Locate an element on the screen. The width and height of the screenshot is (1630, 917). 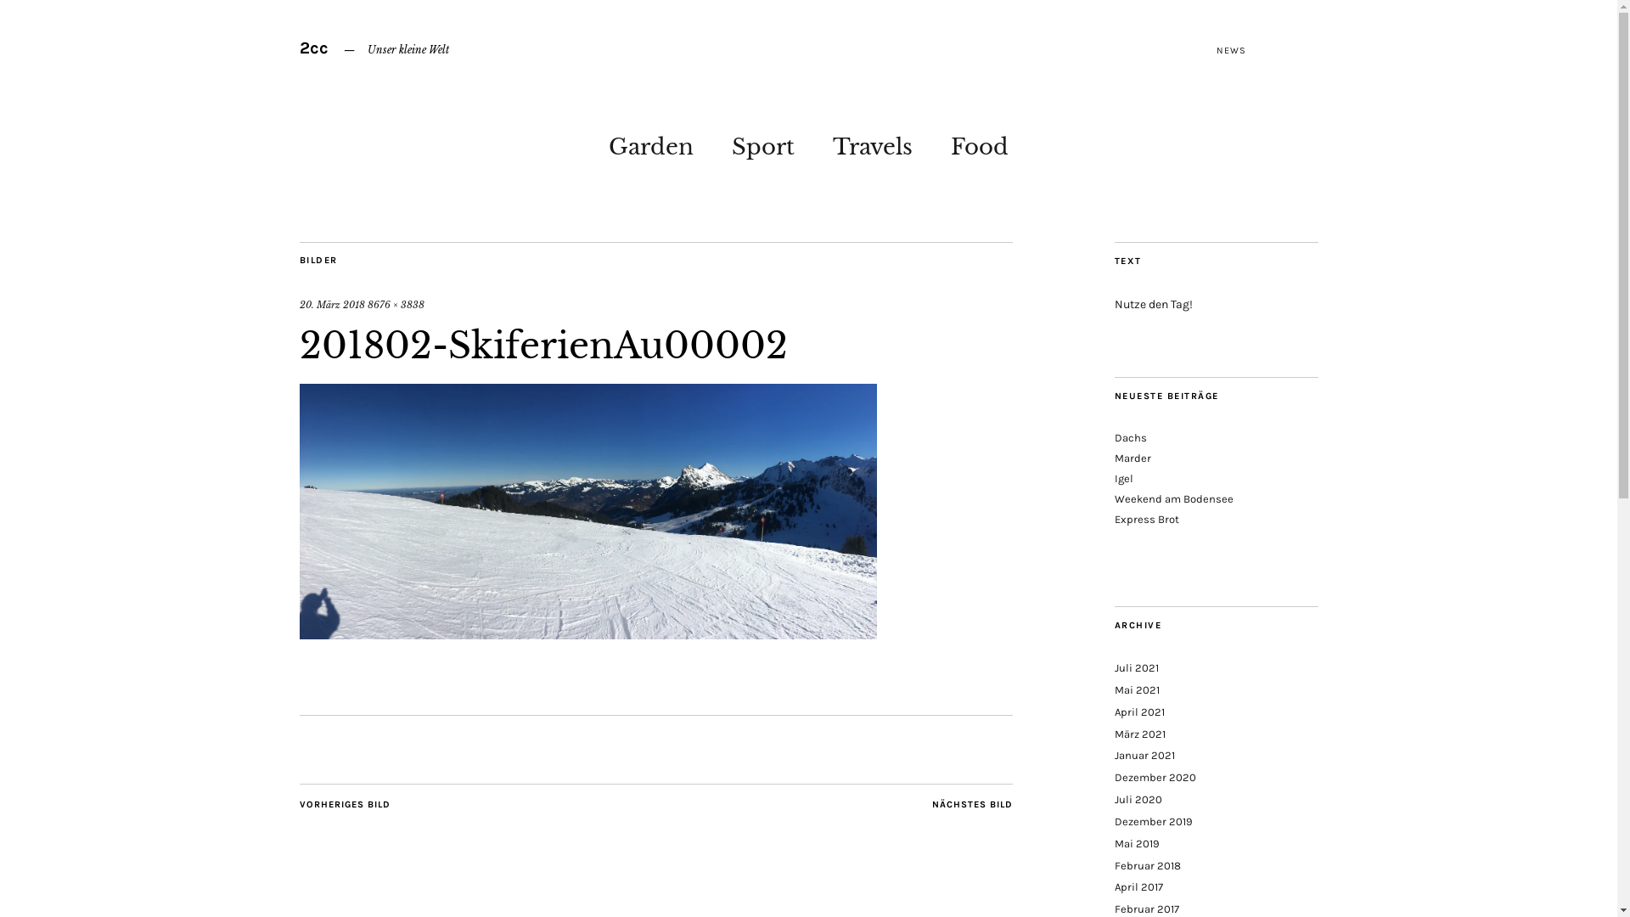
Februar 2017 is located at coordinates (1146, 909).